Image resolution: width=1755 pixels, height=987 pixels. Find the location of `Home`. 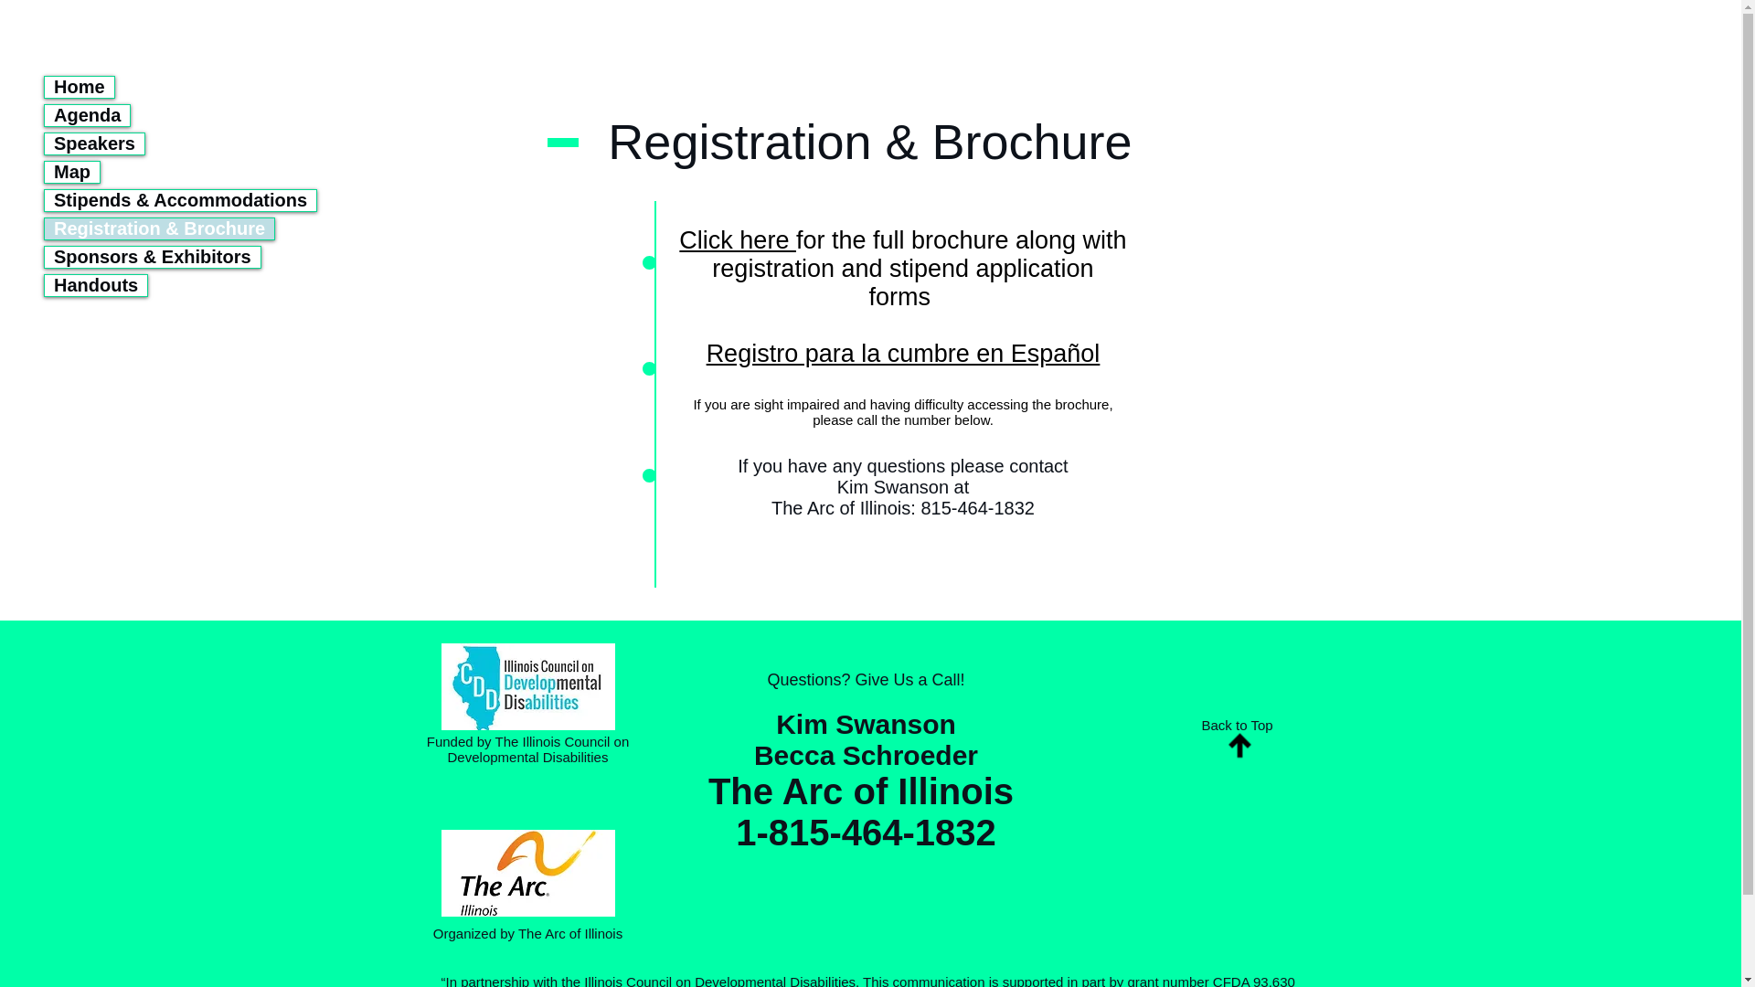

Home is located at coordinates (79, 87).